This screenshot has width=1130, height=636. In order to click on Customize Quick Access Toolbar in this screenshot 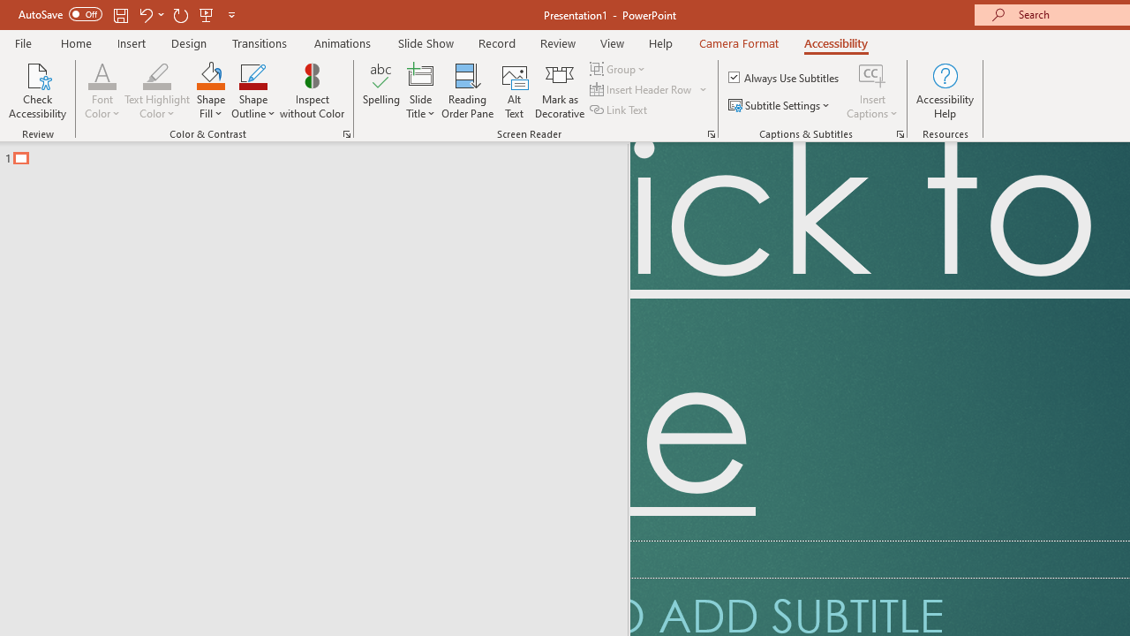, I will do `click(231, 14)`.